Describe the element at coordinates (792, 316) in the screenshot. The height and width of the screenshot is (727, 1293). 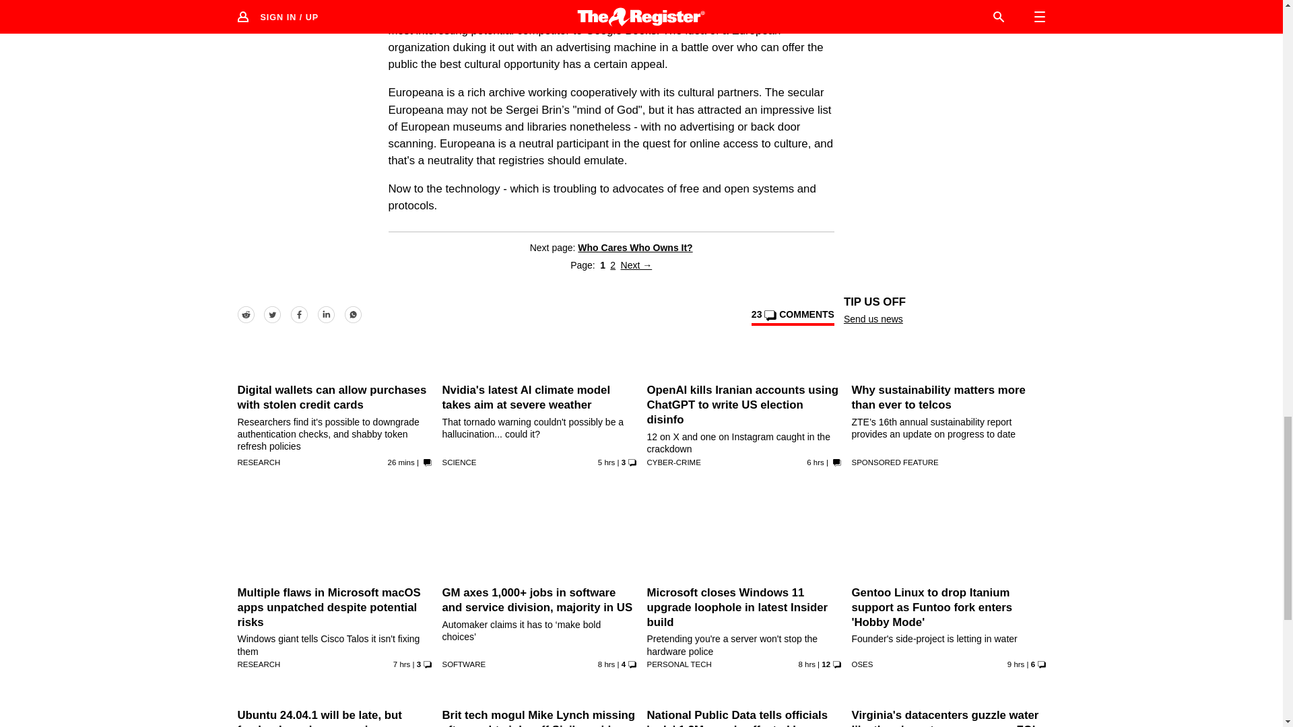
I see `View comments on this article` at that location.